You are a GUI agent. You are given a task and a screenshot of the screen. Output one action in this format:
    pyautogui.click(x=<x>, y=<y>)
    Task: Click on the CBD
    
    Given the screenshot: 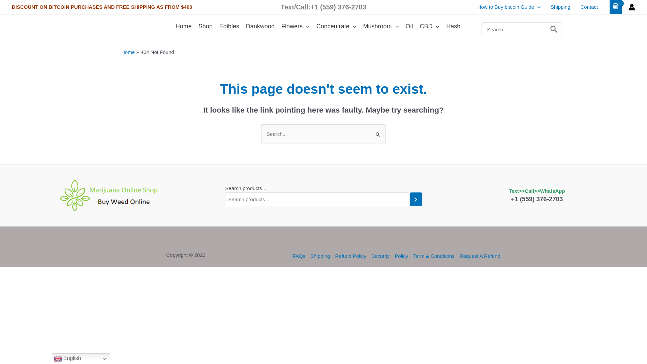 What is the action you would take?
    pyautogui.click(x=429, y=26)
    